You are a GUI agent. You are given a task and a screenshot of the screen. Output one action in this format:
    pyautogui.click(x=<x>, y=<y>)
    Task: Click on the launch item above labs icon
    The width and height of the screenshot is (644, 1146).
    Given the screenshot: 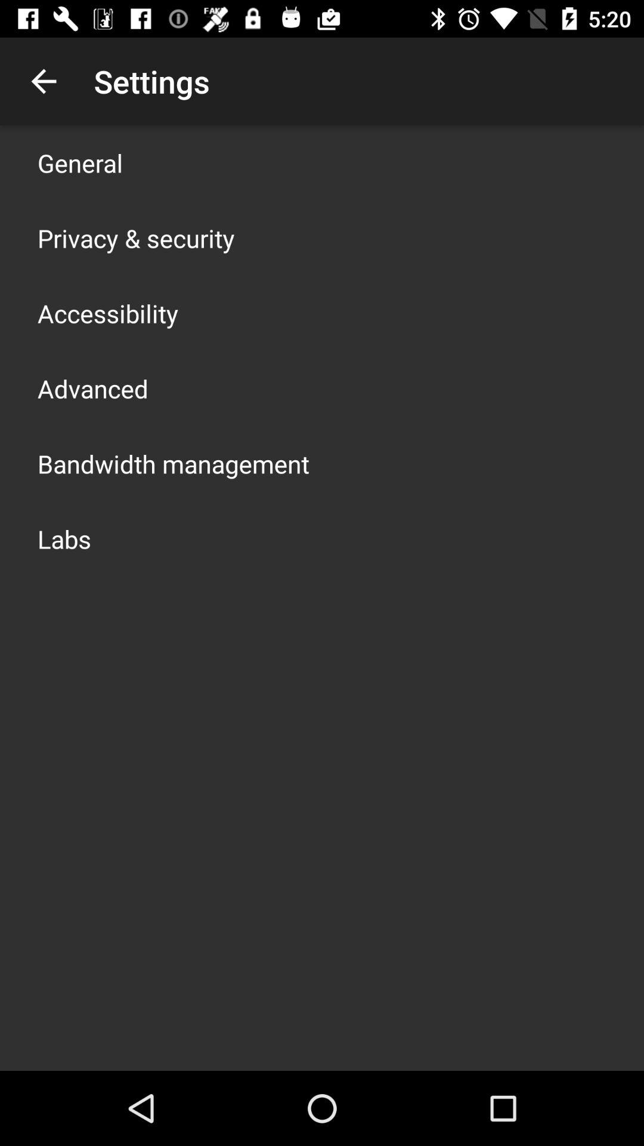 What is the action you would take?
    pyautogui.click(x=174, y=463)
    